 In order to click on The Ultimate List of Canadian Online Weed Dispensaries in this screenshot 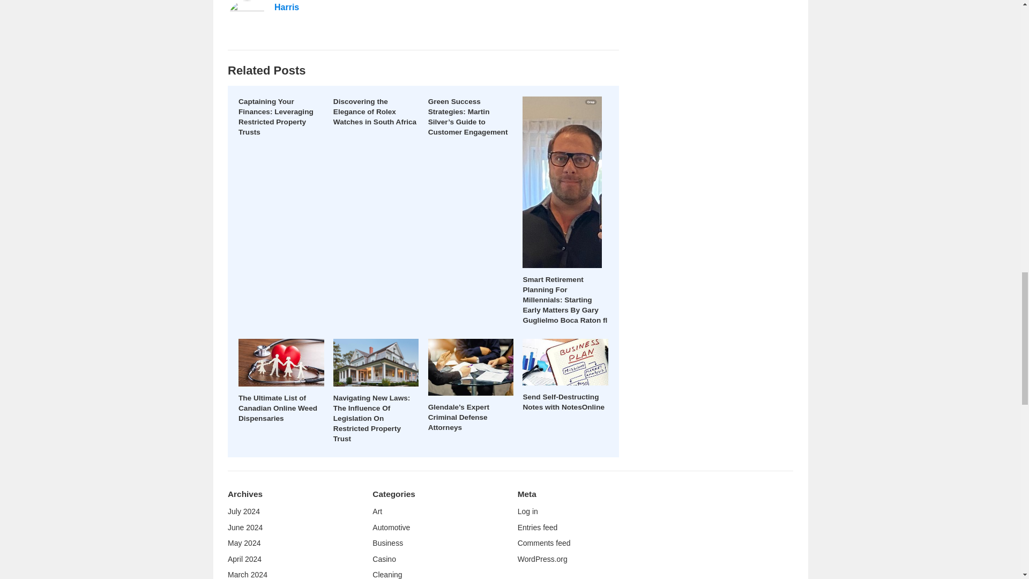, I will do `click(278, 409)`.